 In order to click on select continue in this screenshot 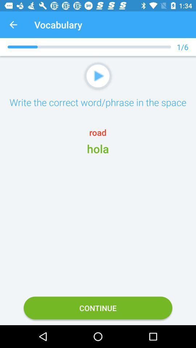, I will do `click(98, 308)`.